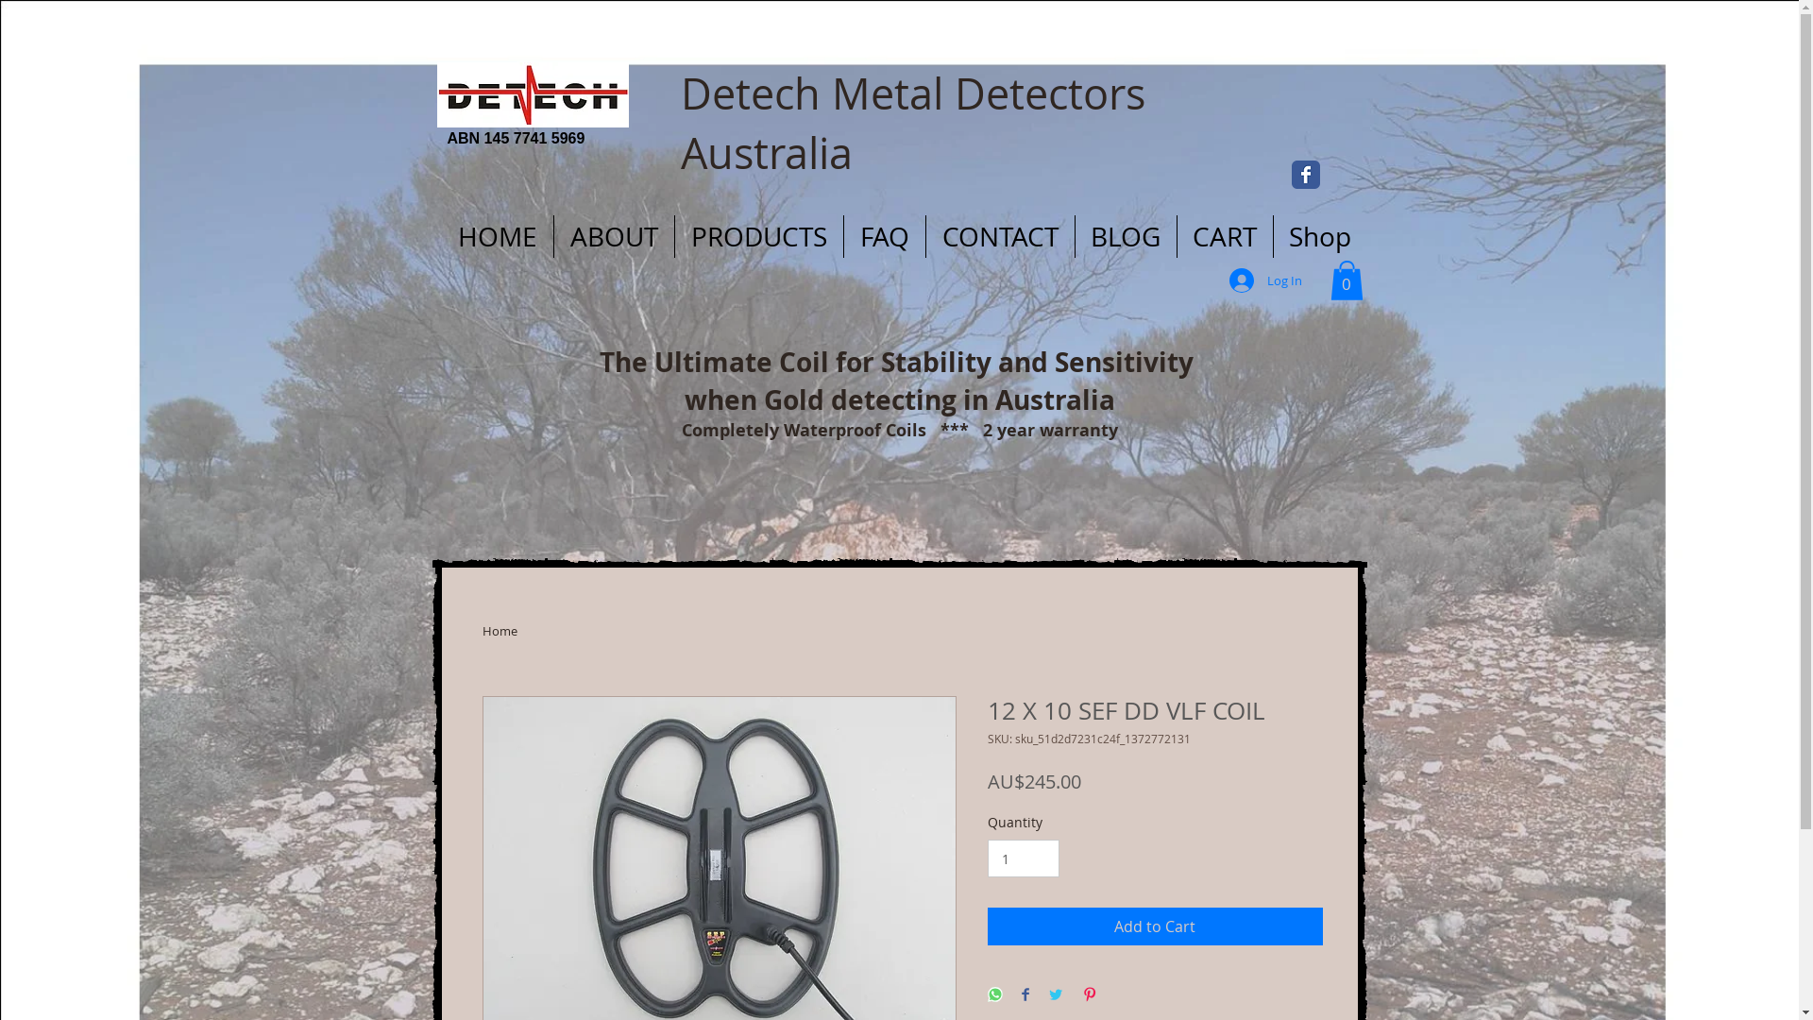  What do you see at coordinates (758, 236) in the screenshot?
I see `PRODUCTS` at bounding box center [758, 236].